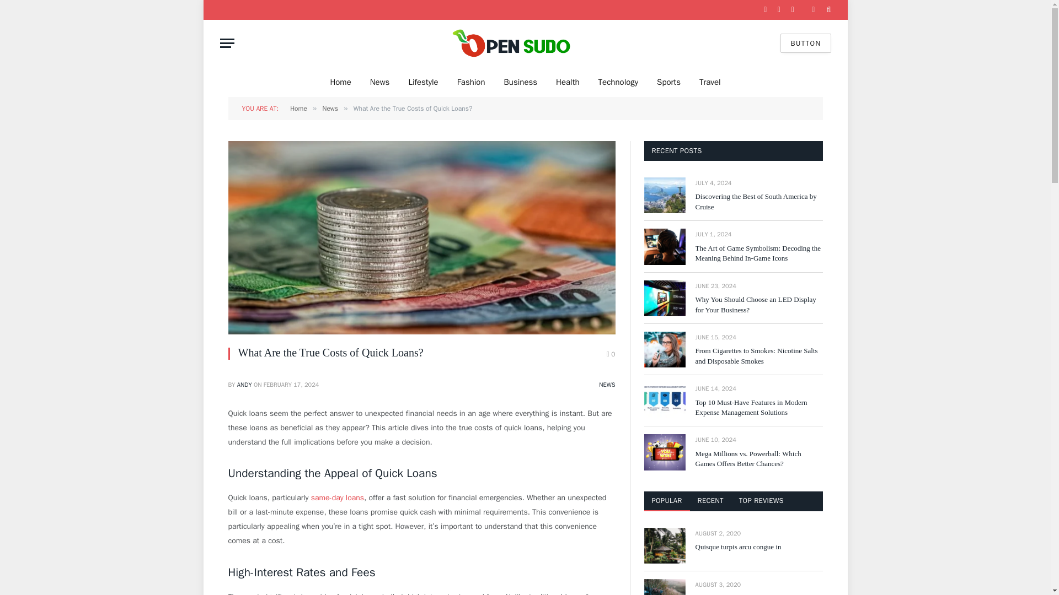  What do you see at coordinates (330, 109) in the screenshot?
I see `News` at bounding box center [330, 109].